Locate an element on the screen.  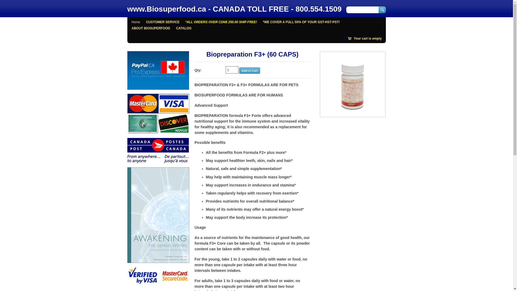
*WE COVER A FULL 50% OF YOUR GST-HST-PST! is located at coordinates (301, 22).